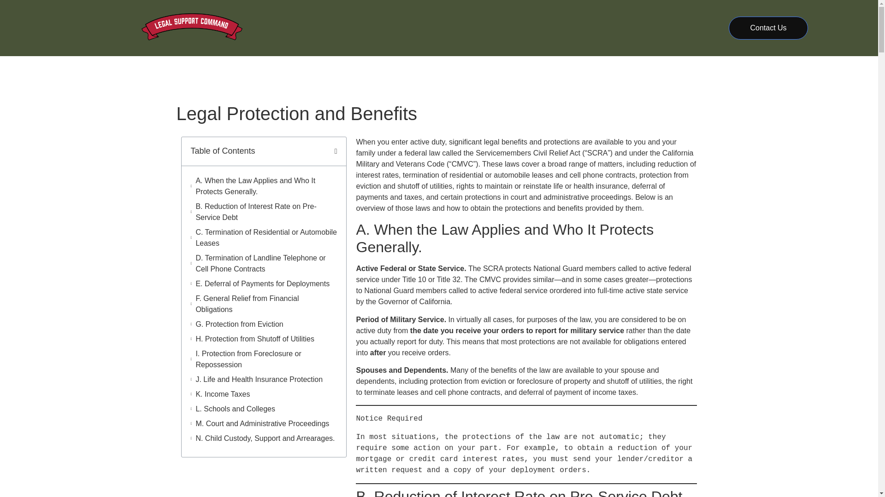  What do you see at coordinates (265, 438) in the screenshot?
I see `N. Child Custody, Support and Arrearages.` at bounding box center [265, 438].